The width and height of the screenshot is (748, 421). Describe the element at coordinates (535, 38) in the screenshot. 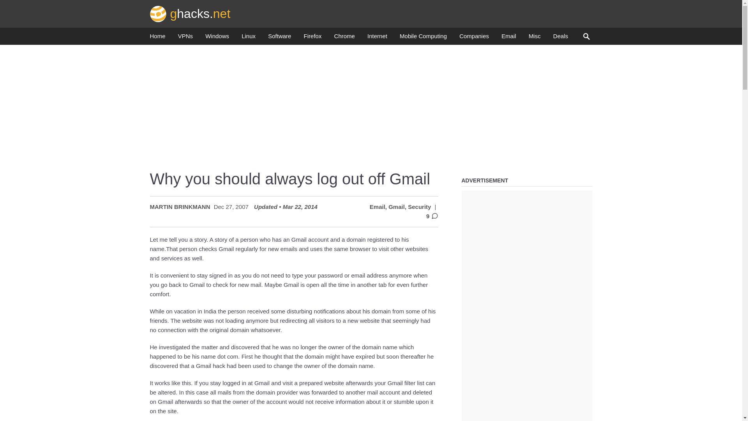

I see `Misc` at that location.